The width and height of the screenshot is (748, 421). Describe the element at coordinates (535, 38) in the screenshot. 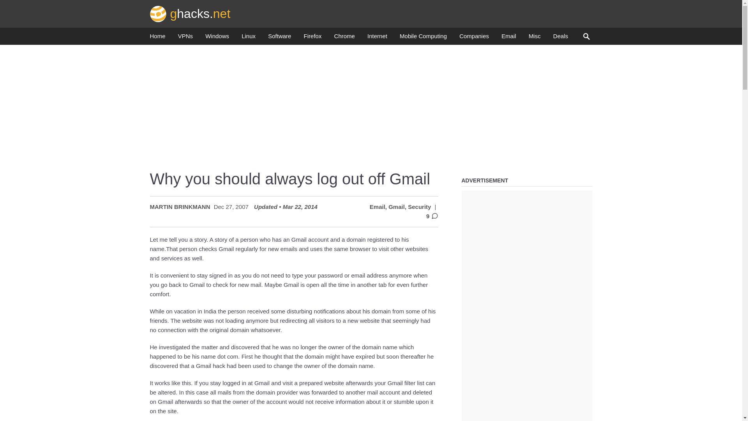

I see `Misc` at that location.